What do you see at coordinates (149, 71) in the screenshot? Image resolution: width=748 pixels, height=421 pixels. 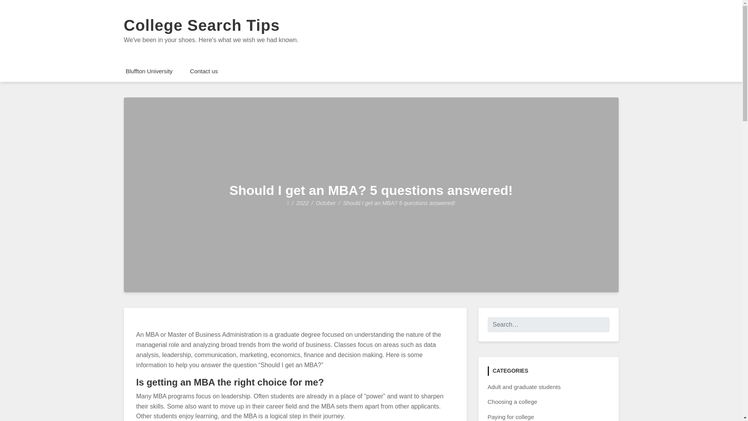 I see `Bluffton University` at bounding box center [149, 71].